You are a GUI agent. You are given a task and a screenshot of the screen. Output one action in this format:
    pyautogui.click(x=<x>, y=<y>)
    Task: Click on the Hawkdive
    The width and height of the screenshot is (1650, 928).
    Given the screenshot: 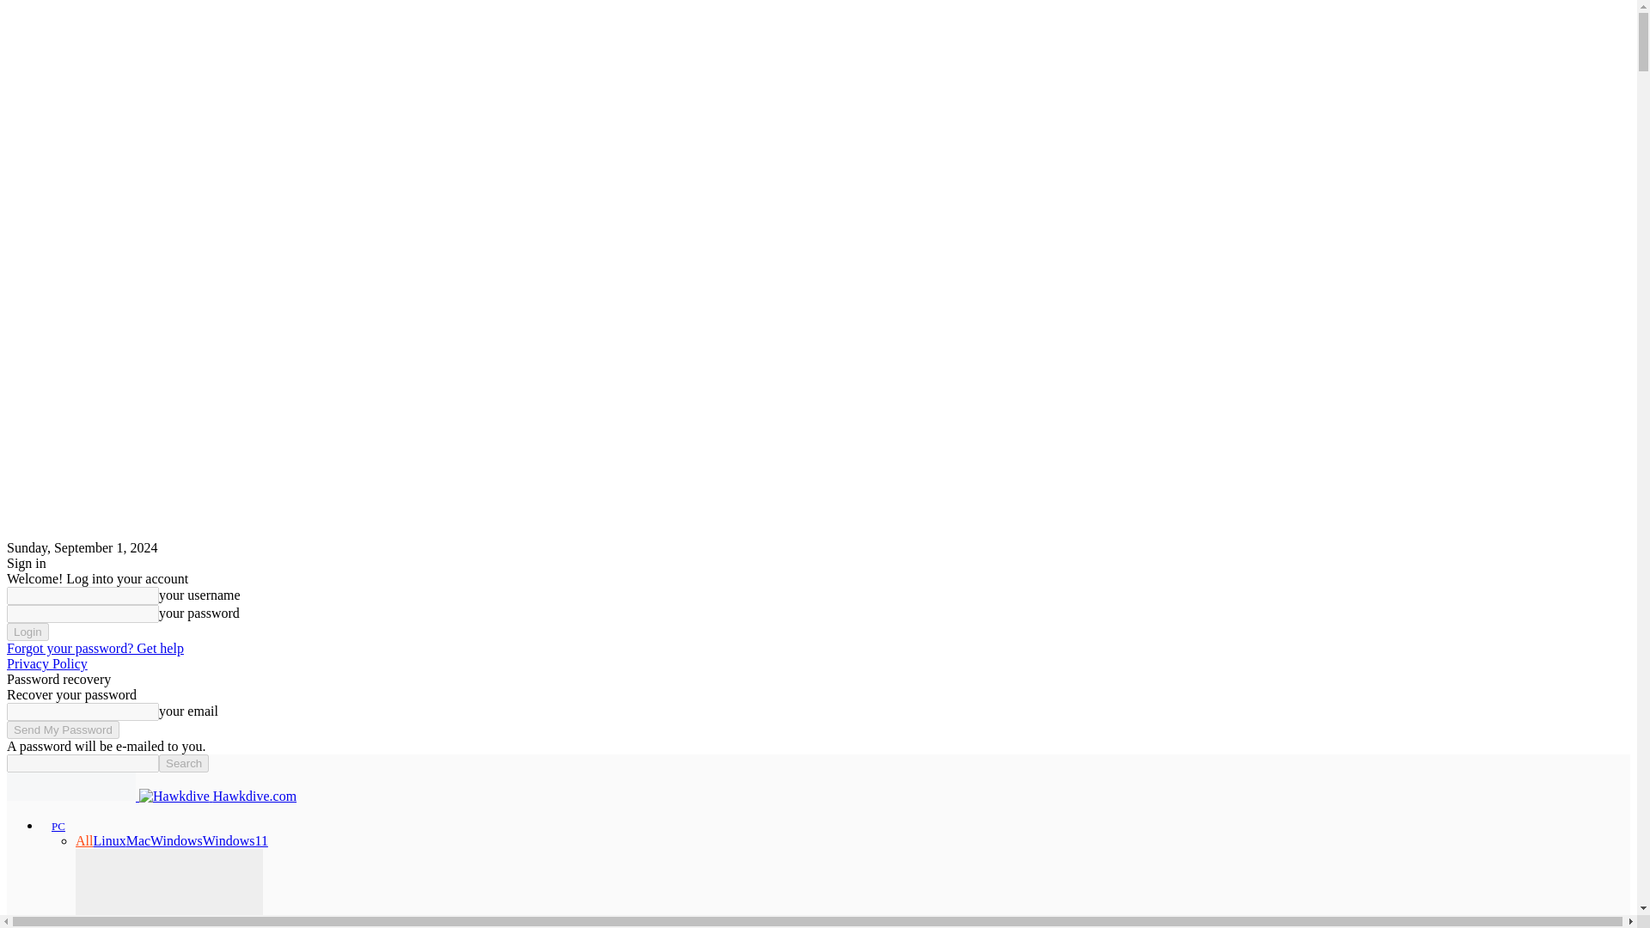 What is the action you would take?
    pyautogui.click(x=70, y=786)
    